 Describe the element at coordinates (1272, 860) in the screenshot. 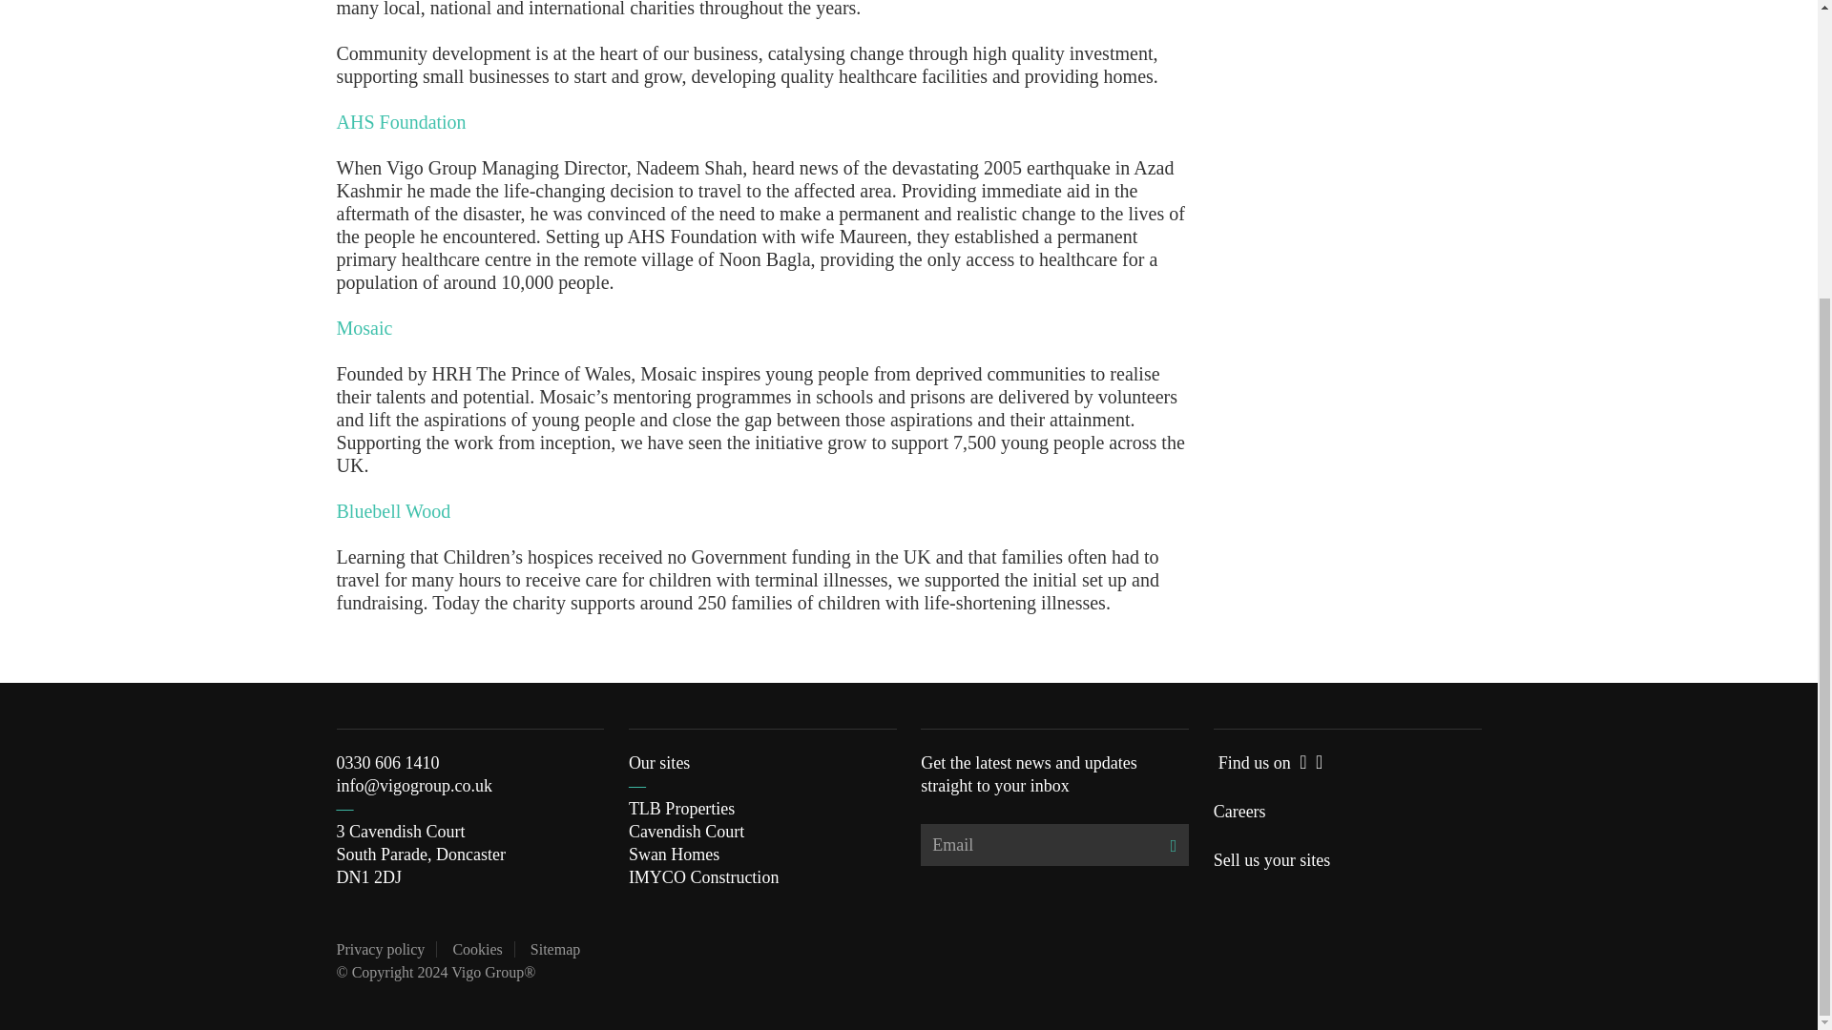

I see `Sell us your sites` at that location.